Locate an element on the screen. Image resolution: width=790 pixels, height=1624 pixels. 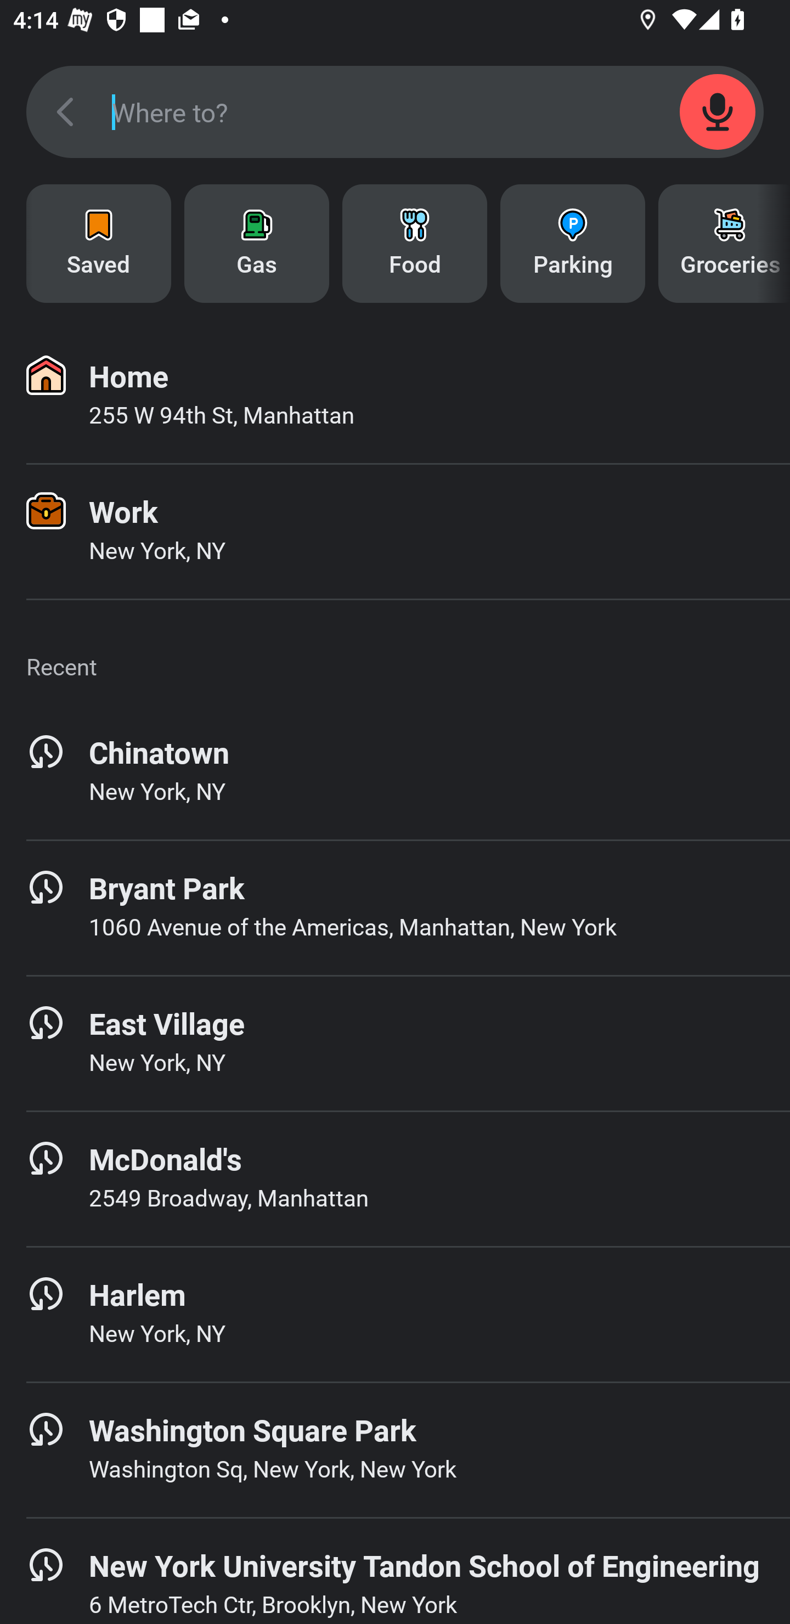
SEARCH_SCREEN_SEARCH_FIELD Where to? is located at coordinates (395, 112).